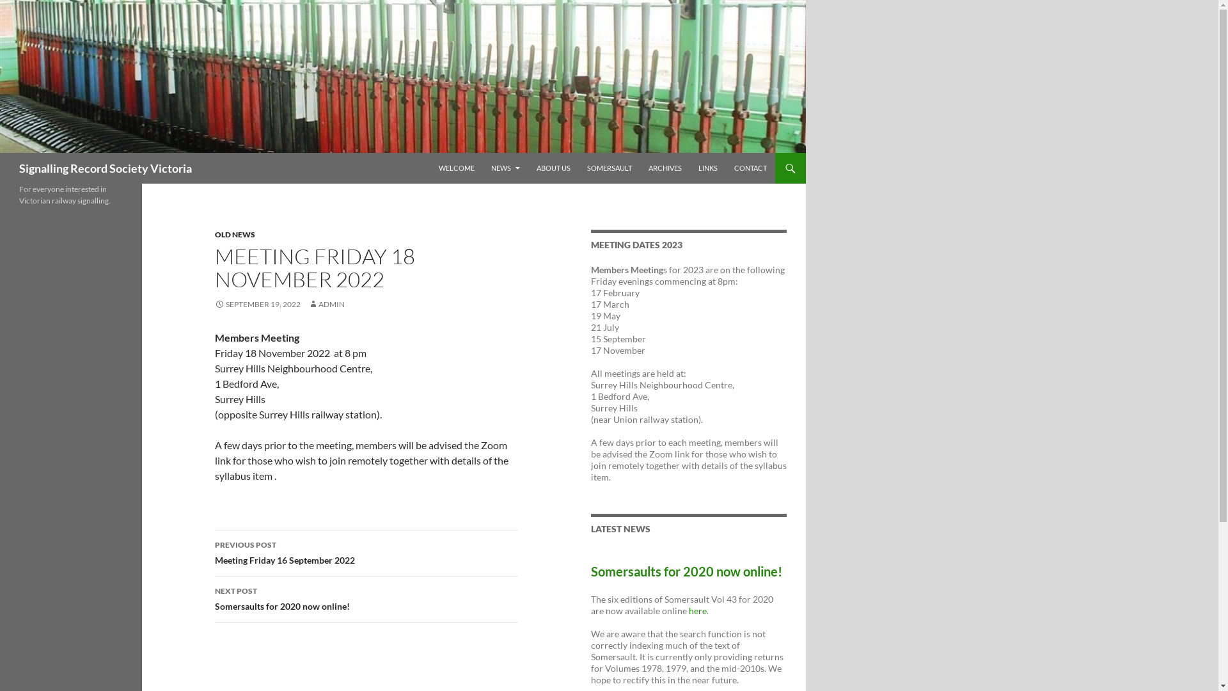 This screenshot has height=691, width=1228. I want to click on LINKS, so click(708, 168).